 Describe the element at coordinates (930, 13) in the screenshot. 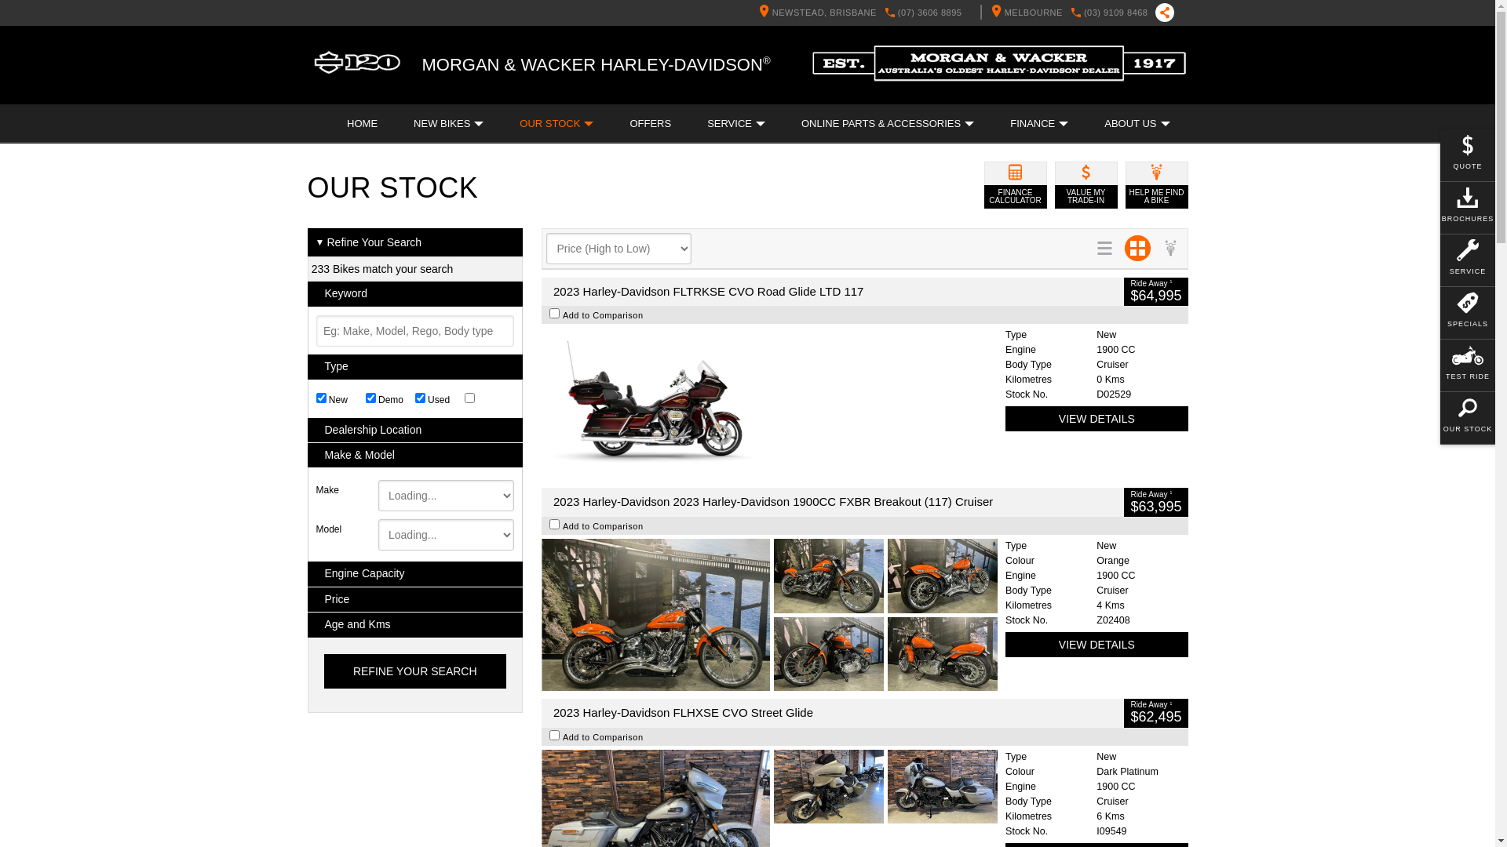

I see `(07) 3606 8895` at that location.